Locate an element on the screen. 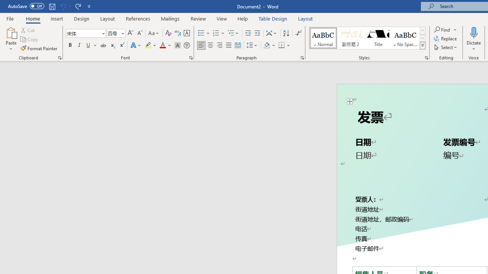  Redo Text Fill Effect is located at coordinates (78, 6).